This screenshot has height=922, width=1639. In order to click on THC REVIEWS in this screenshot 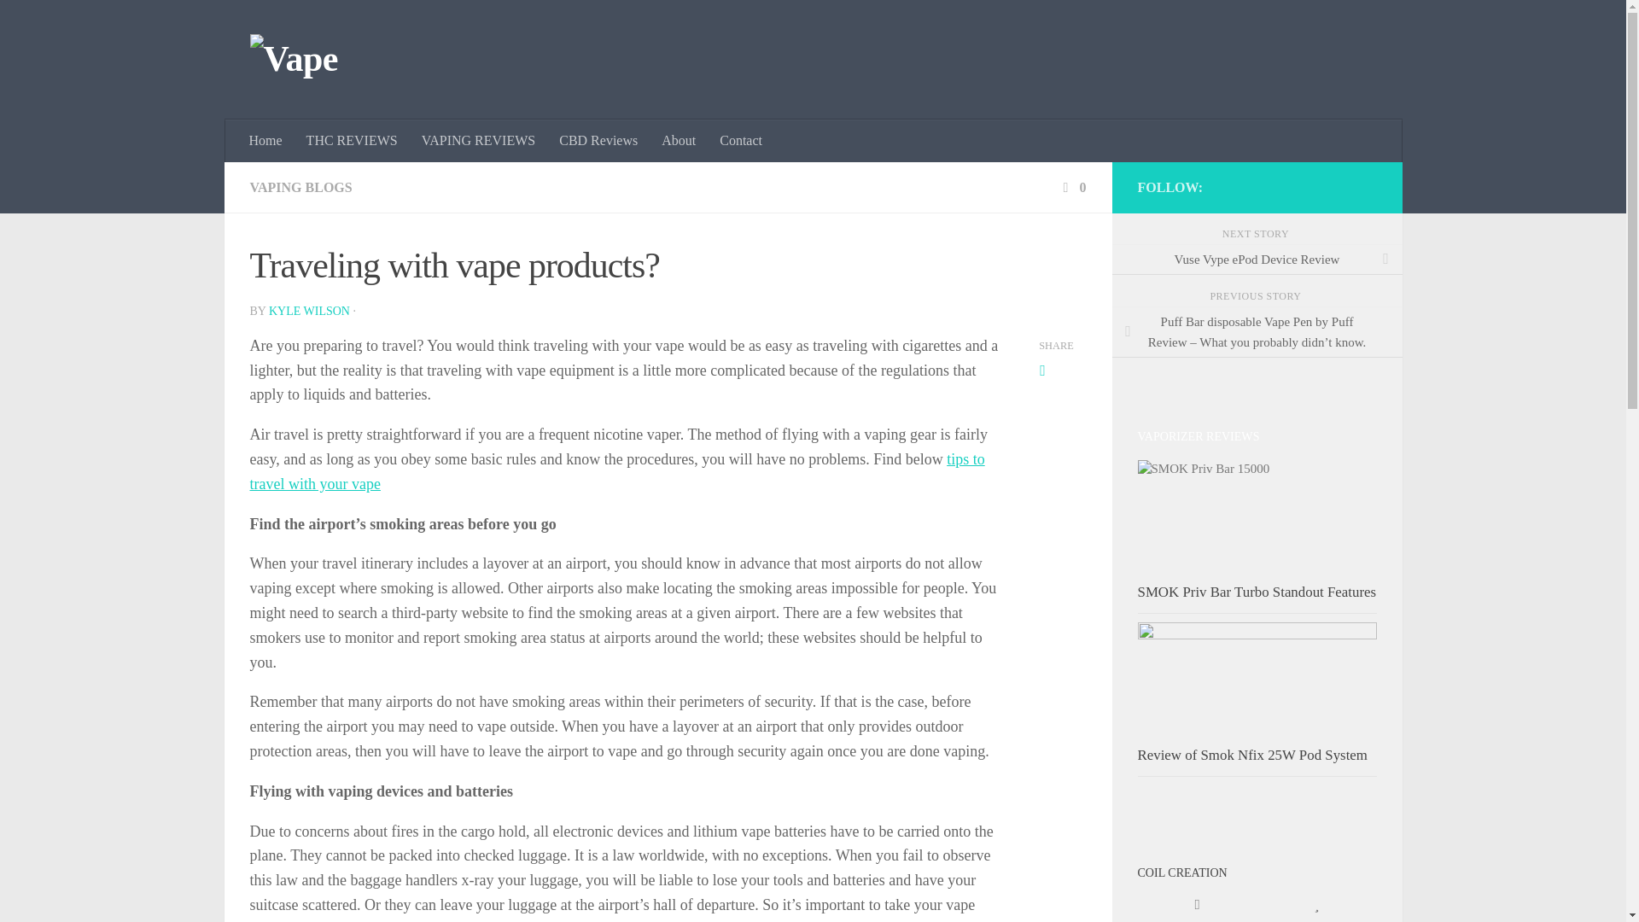, I will do `click(352, 141)`.